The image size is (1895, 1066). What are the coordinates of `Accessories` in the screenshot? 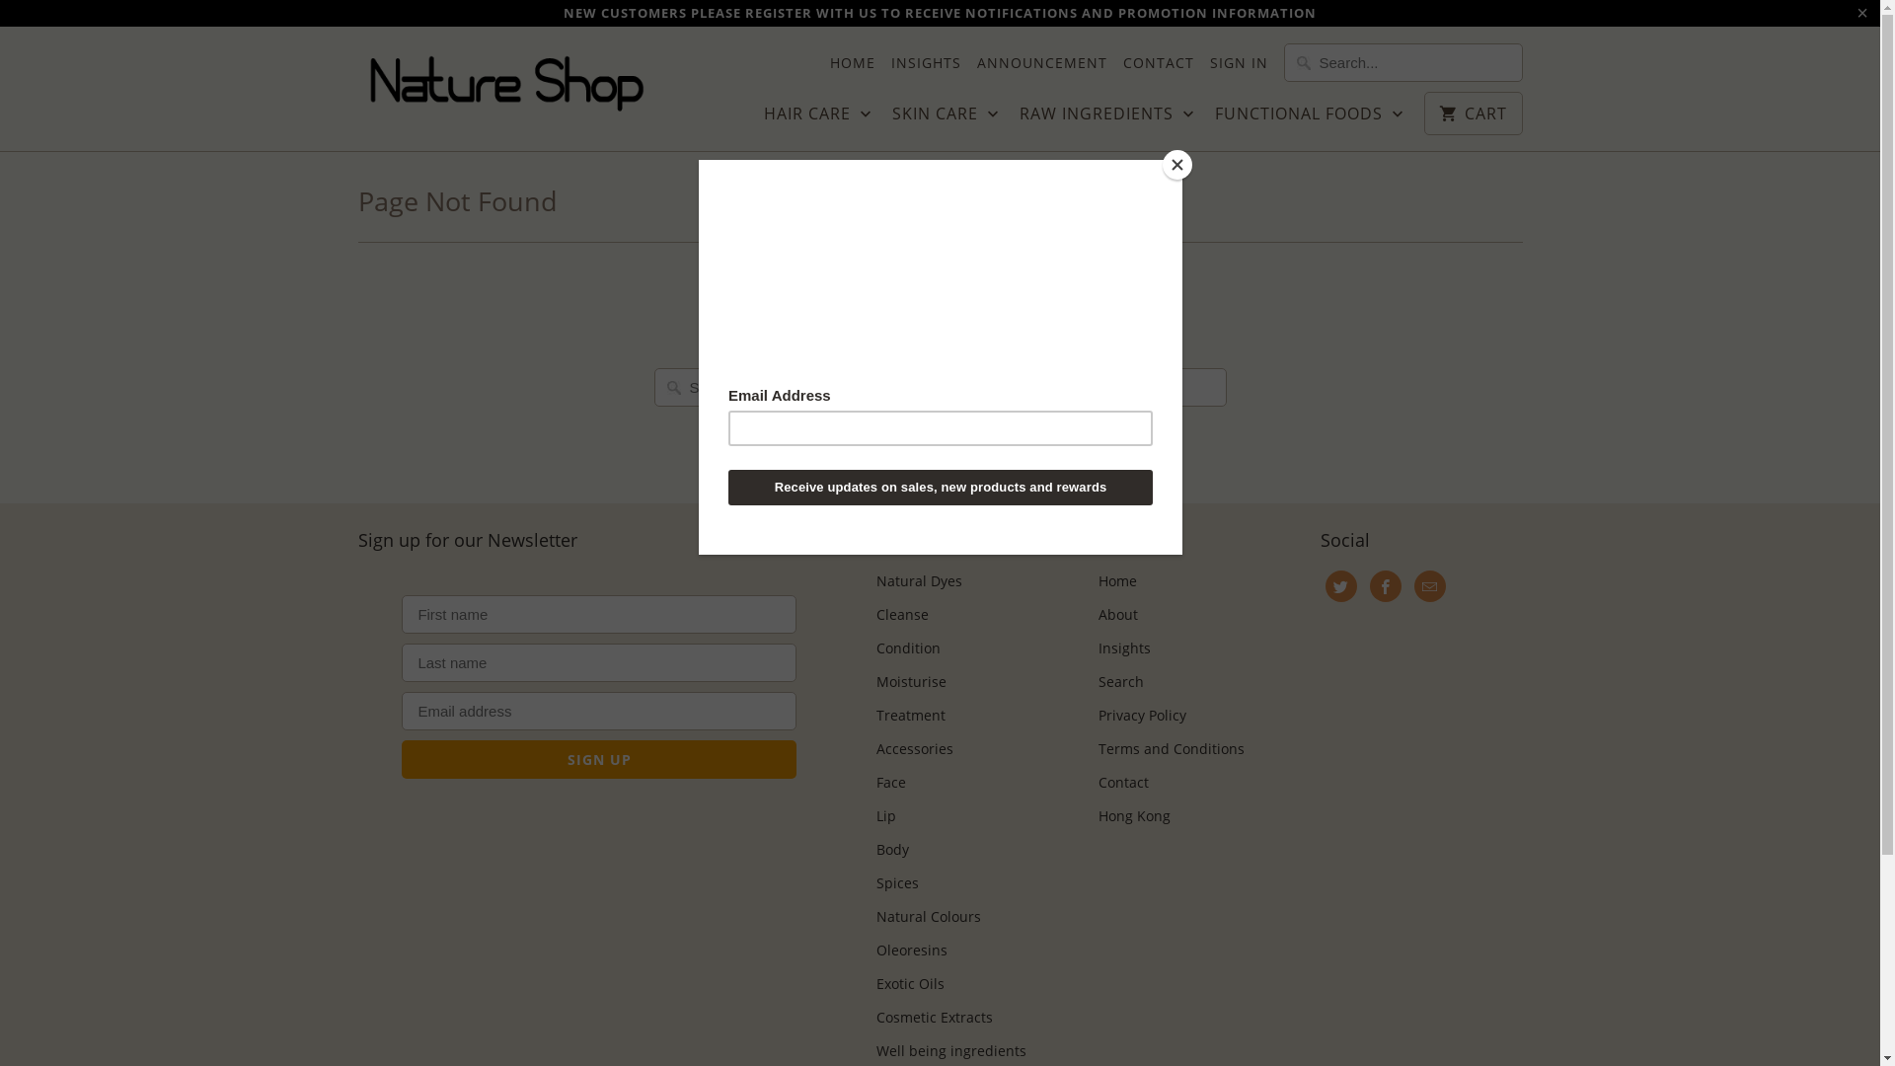 It's located at (915, 748).